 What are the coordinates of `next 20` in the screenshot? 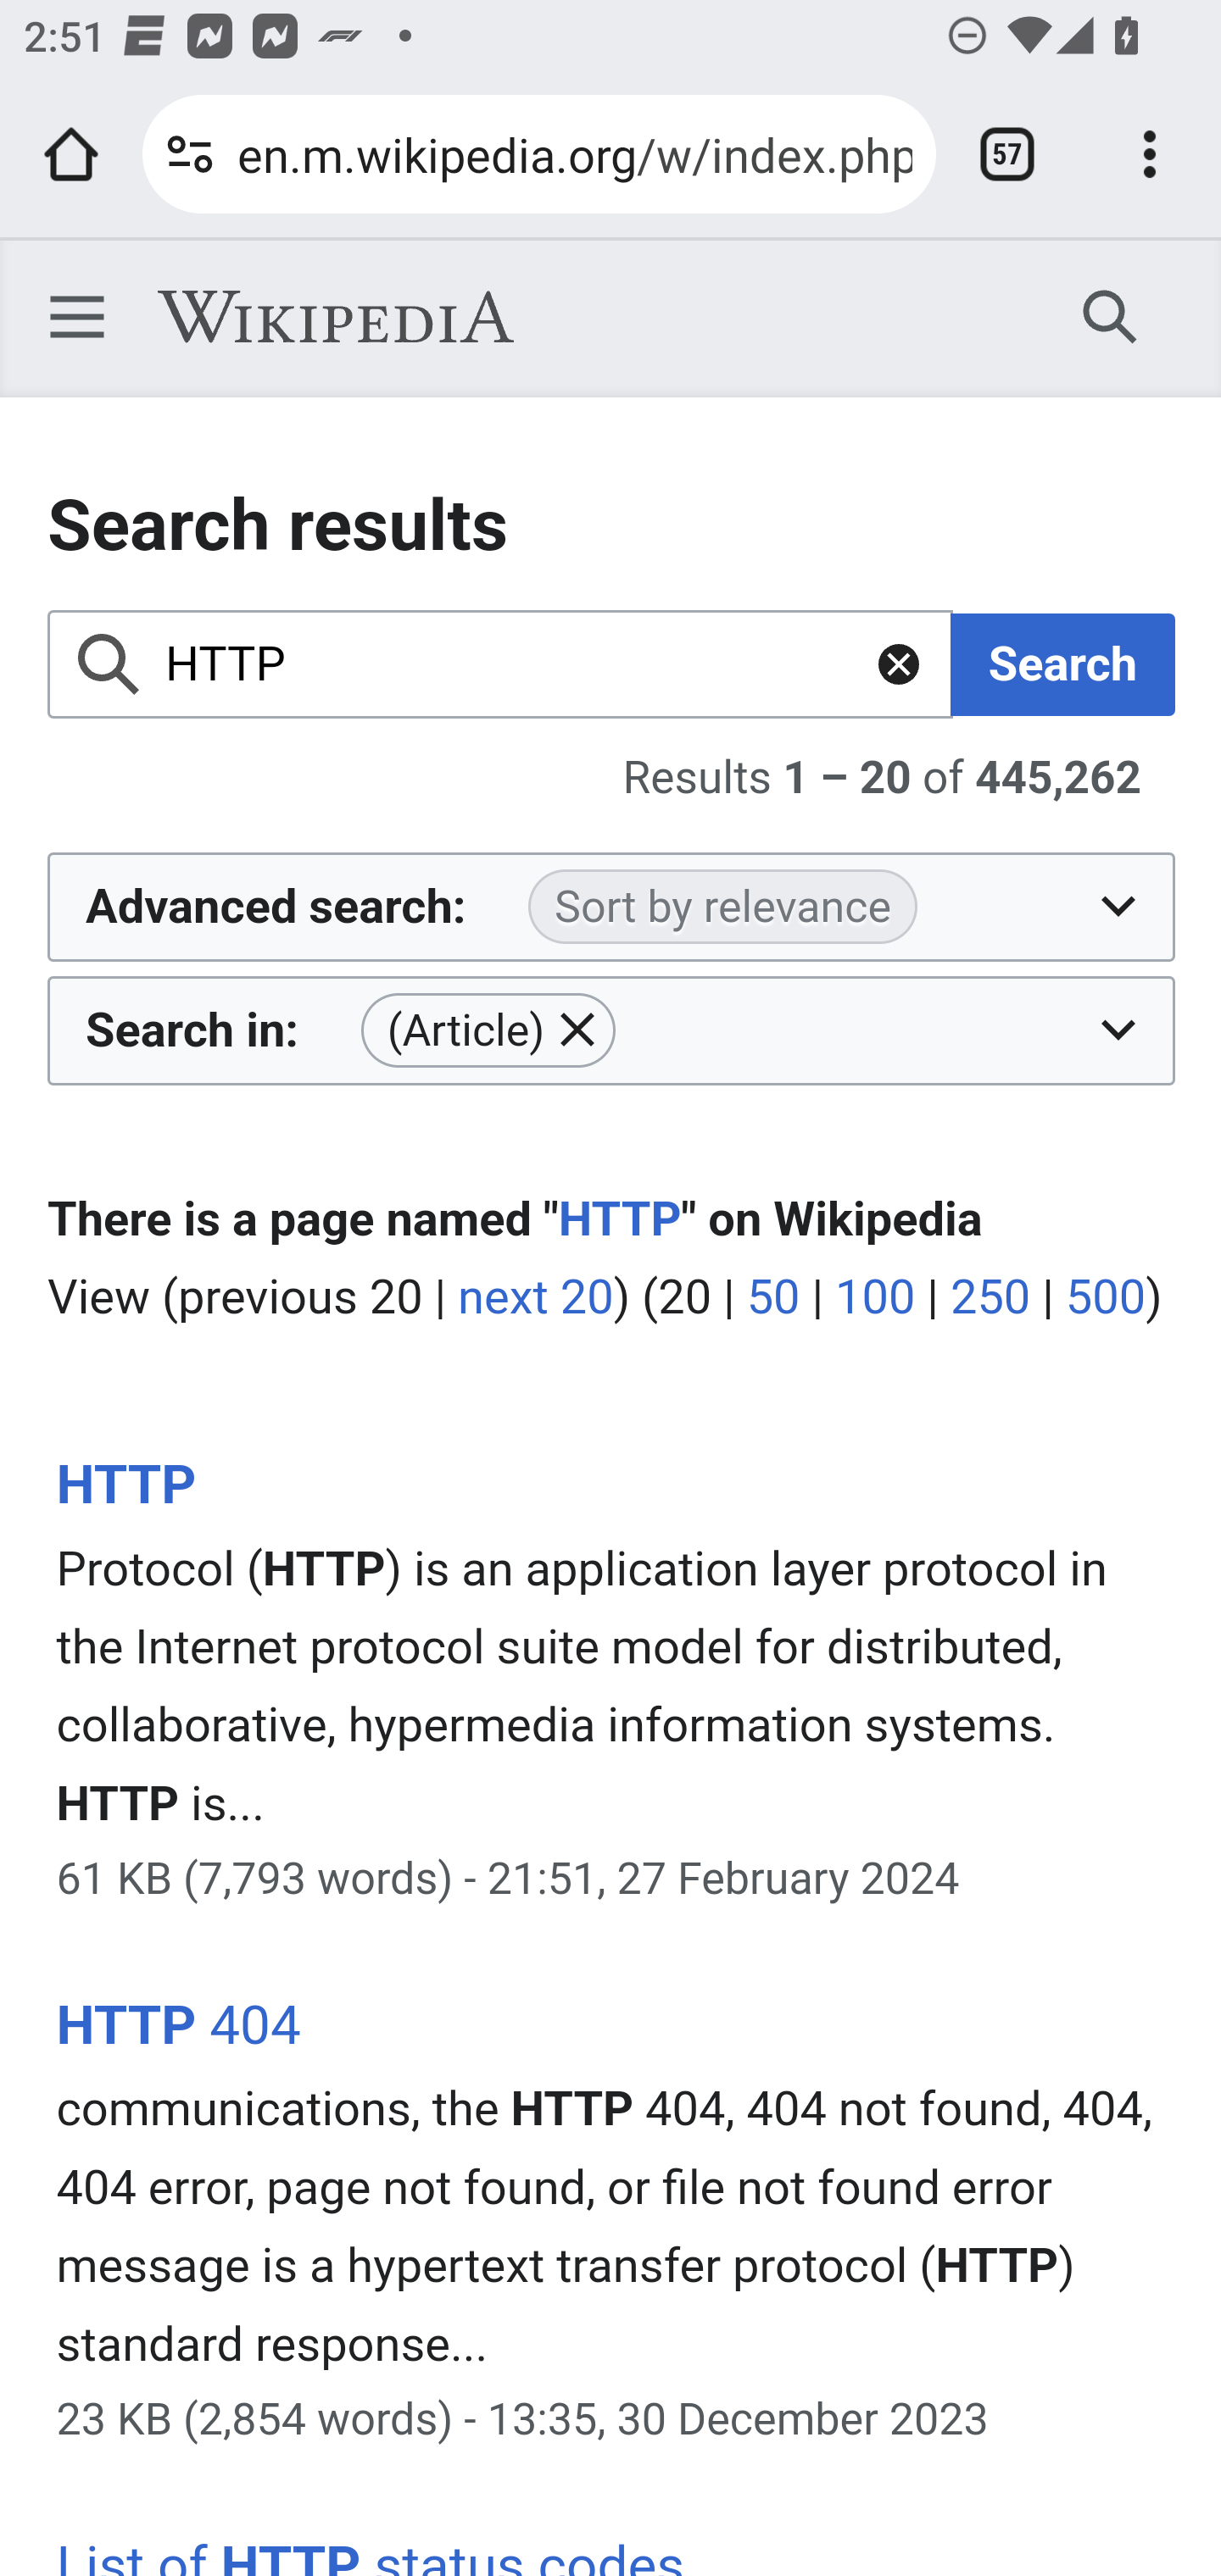 It's located at (535, 1299).